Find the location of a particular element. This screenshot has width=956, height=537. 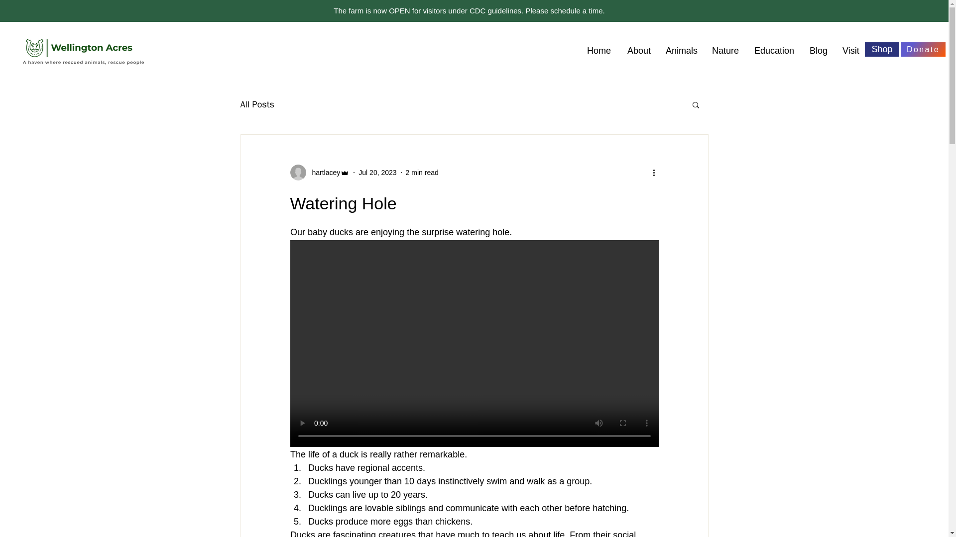

Blog is located at coordinates (818, 51).